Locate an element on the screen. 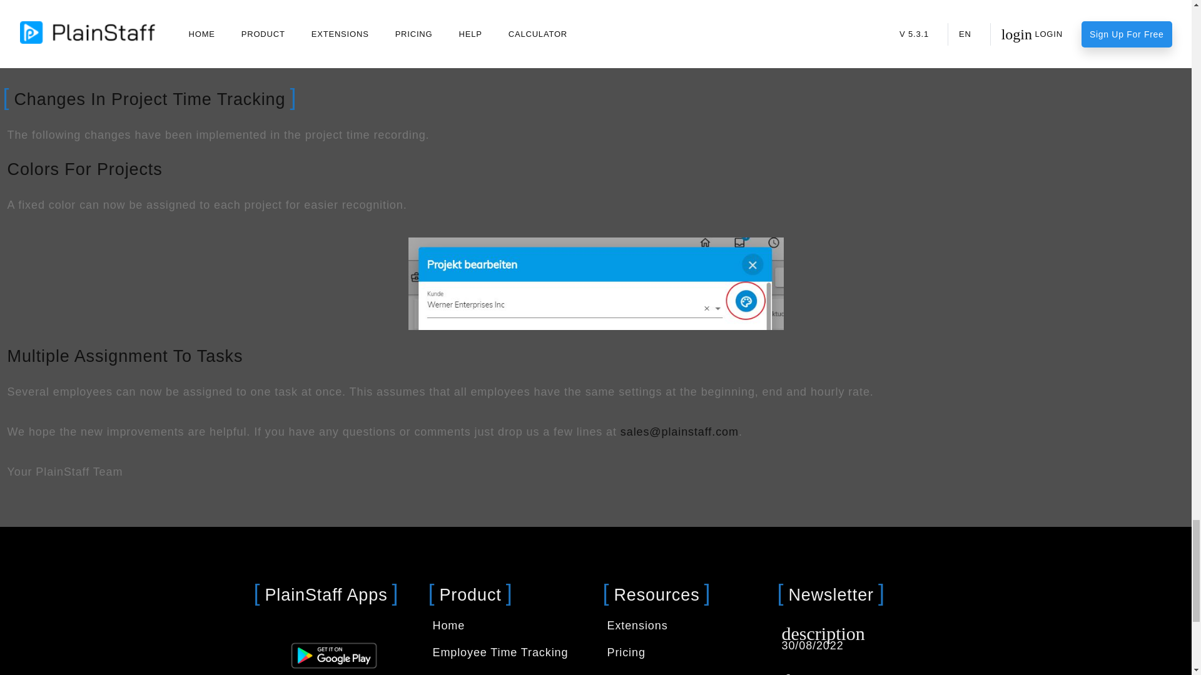 This screenshot has height=675, width=1201. Extensions is located at coordinates (637, 625).